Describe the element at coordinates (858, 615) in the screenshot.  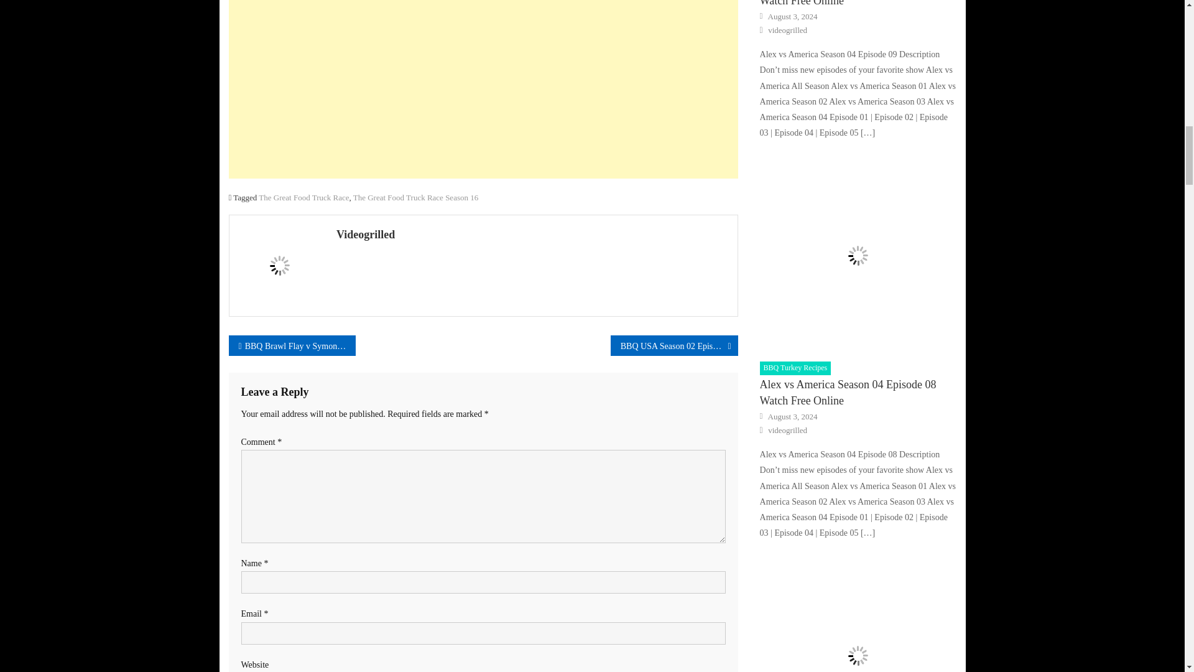
I see `Alex vs America Season 04 Episode 07 Watch Free Online` at that location.